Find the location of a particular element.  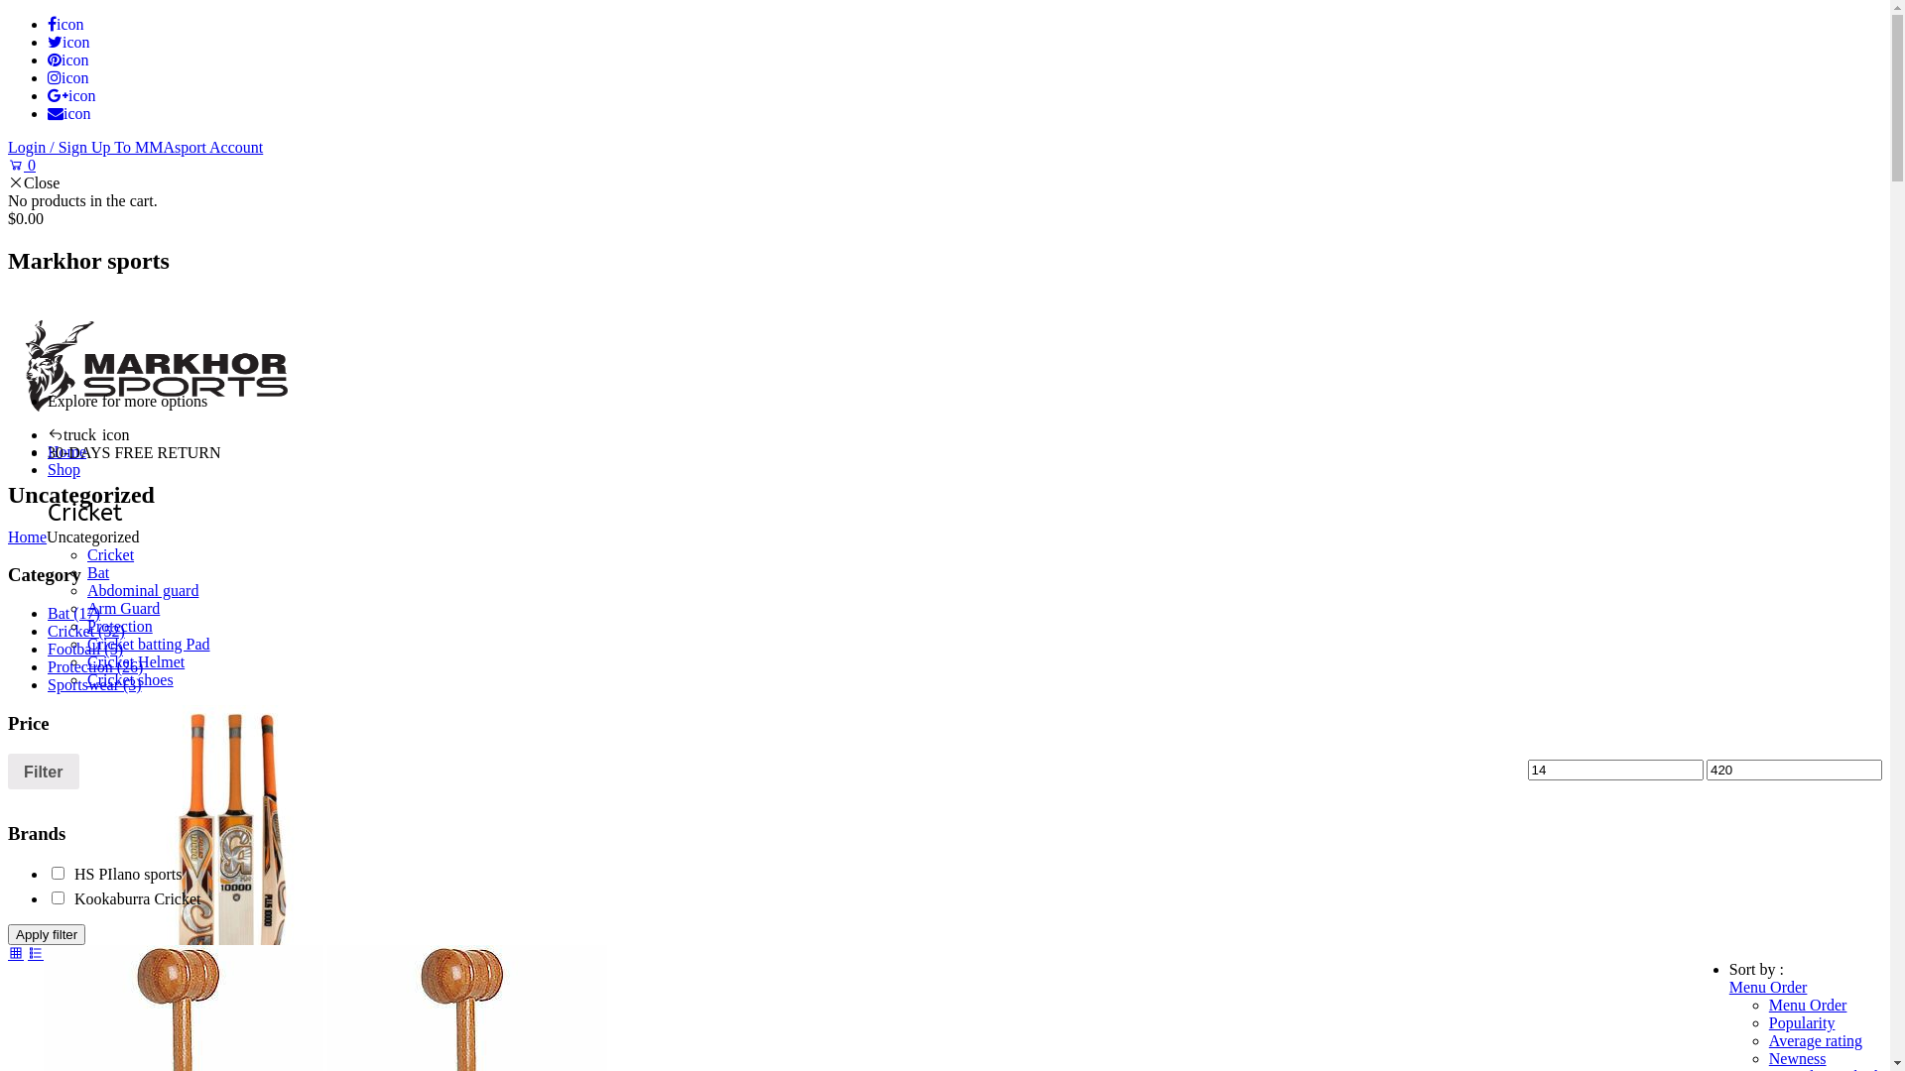

icon is located at coordinates (68, 59).